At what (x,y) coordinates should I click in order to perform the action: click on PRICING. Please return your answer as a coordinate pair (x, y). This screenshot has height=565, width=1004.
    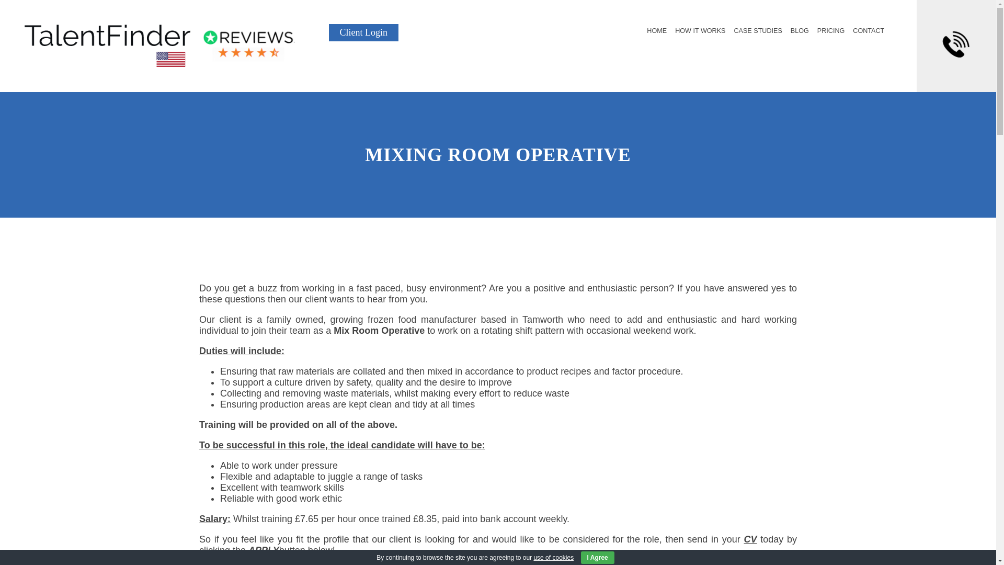
    Looking at the image, I should click on (830, 30).